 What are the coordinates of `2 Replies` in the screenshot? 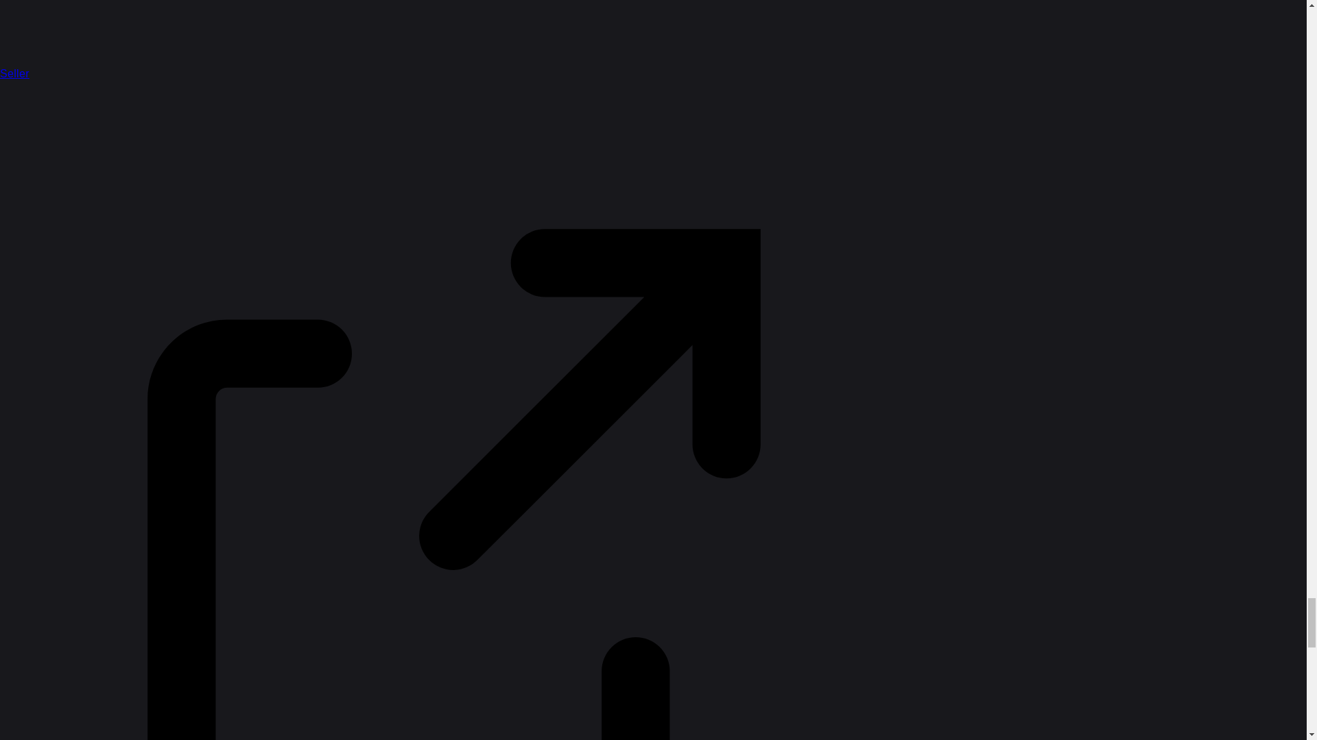 It's located at (530, 460).